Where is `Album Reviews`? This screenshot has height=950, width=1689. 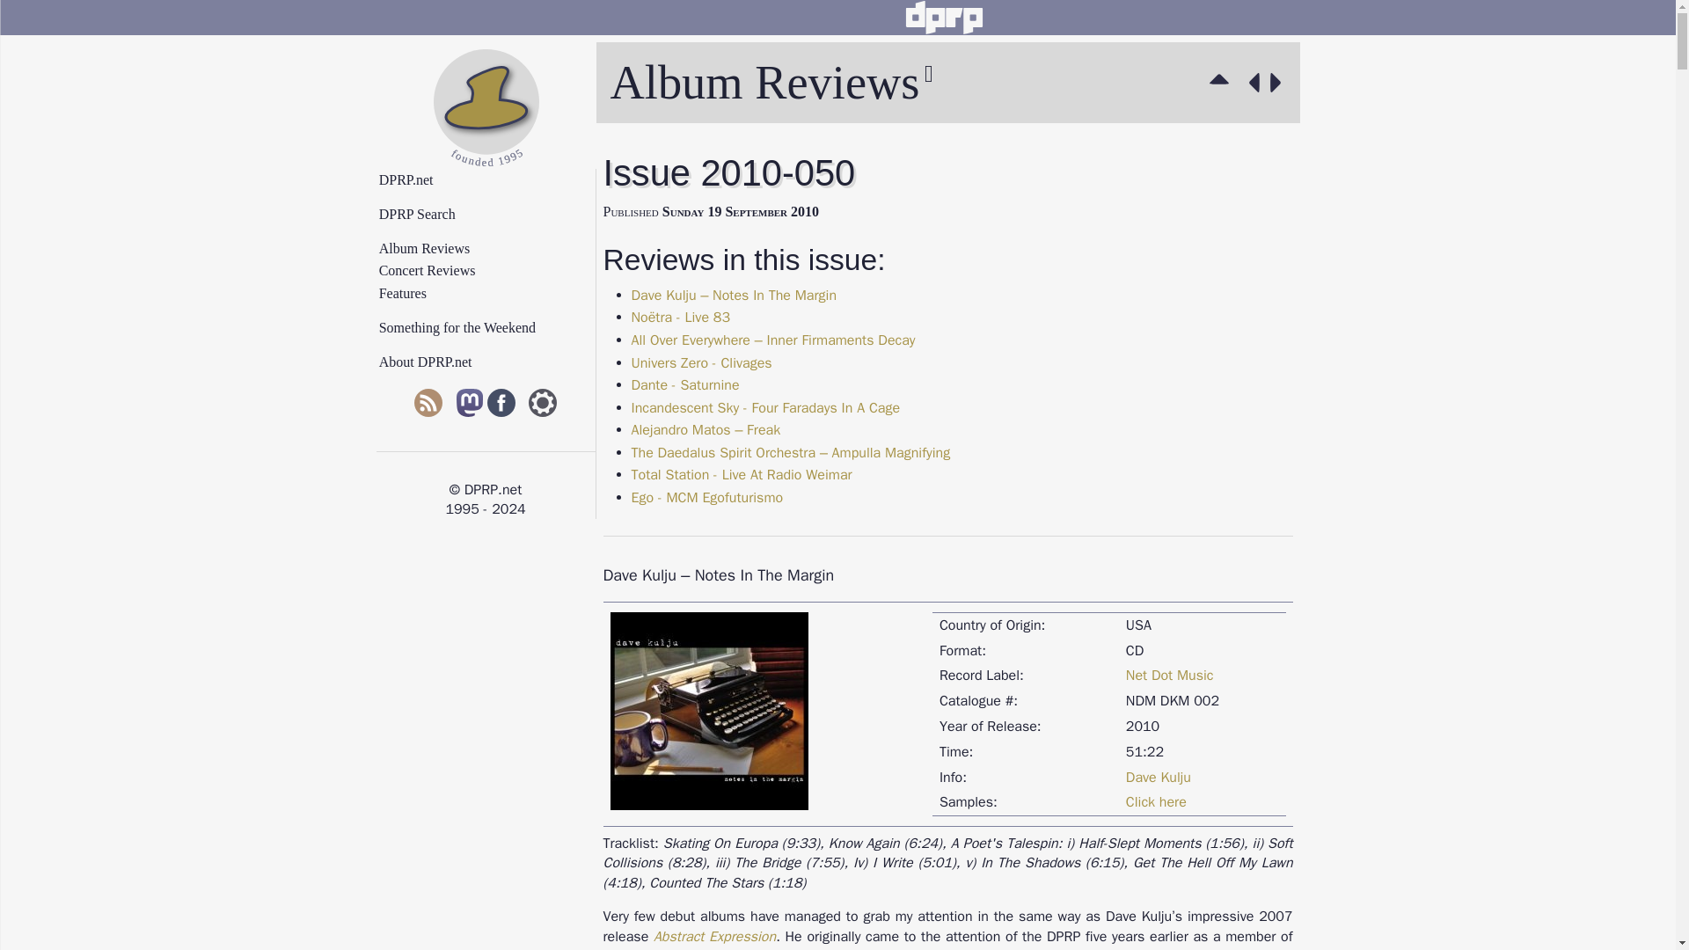 Album Reviews is located at coordinates (493, 248).